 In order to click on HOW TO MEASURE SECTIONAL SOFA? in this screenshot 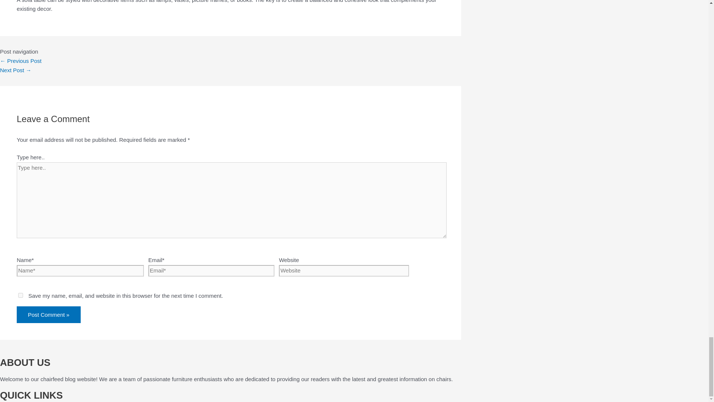, I will do `click(21, 61)`.